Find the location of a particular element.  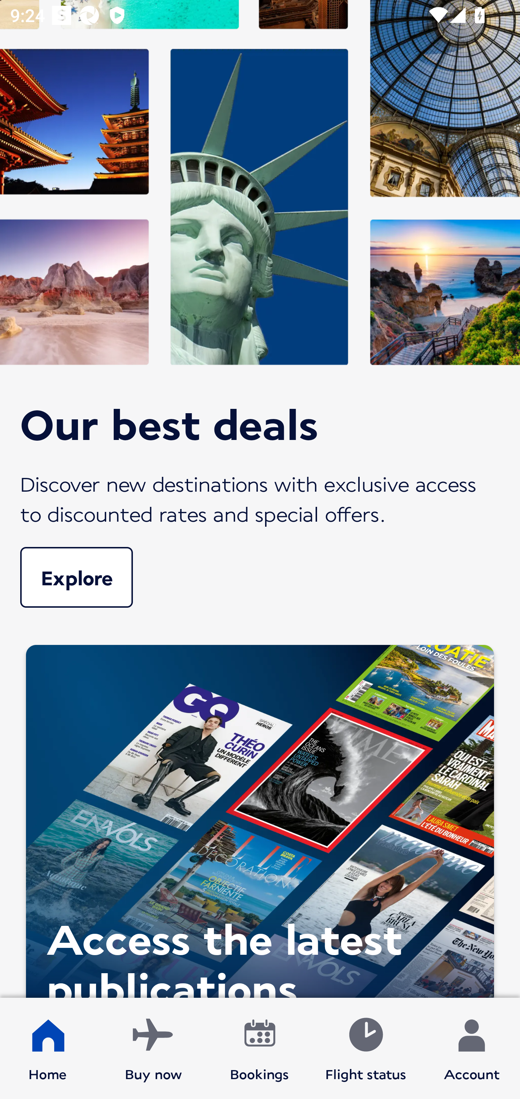

Account is located at coordinates (472, 1048).